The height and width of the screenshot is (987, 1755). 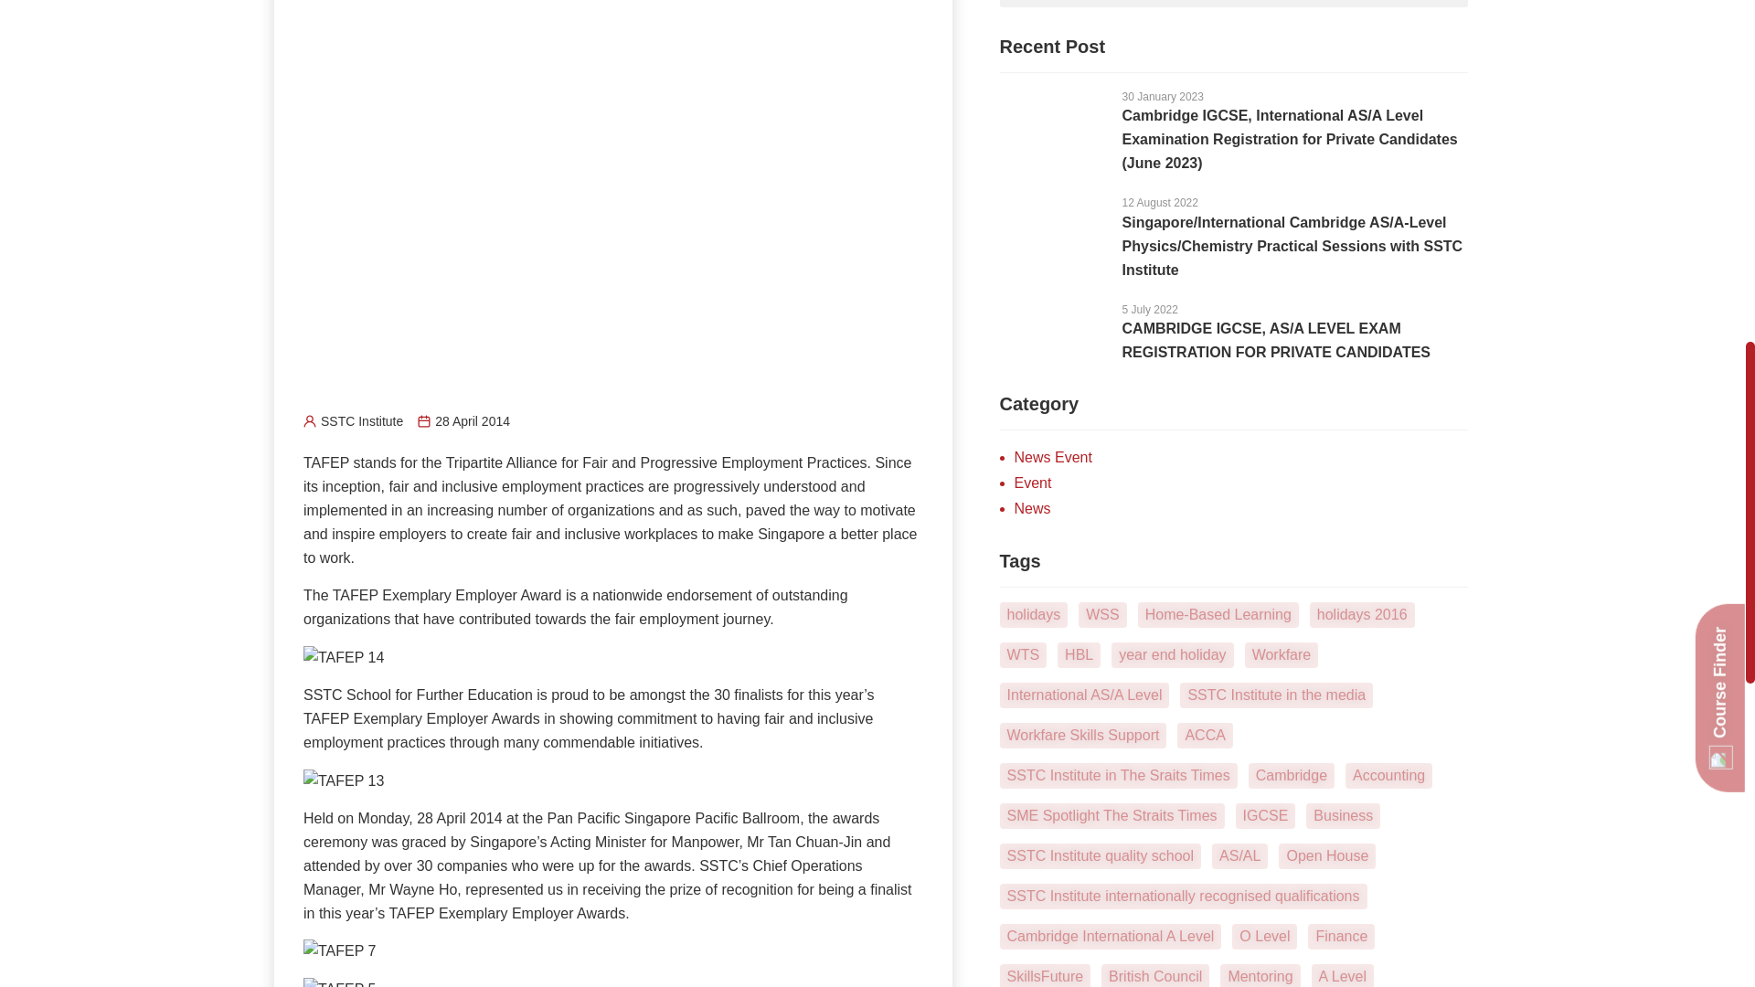 I want to click on Search, so click(x=1210, y=4).